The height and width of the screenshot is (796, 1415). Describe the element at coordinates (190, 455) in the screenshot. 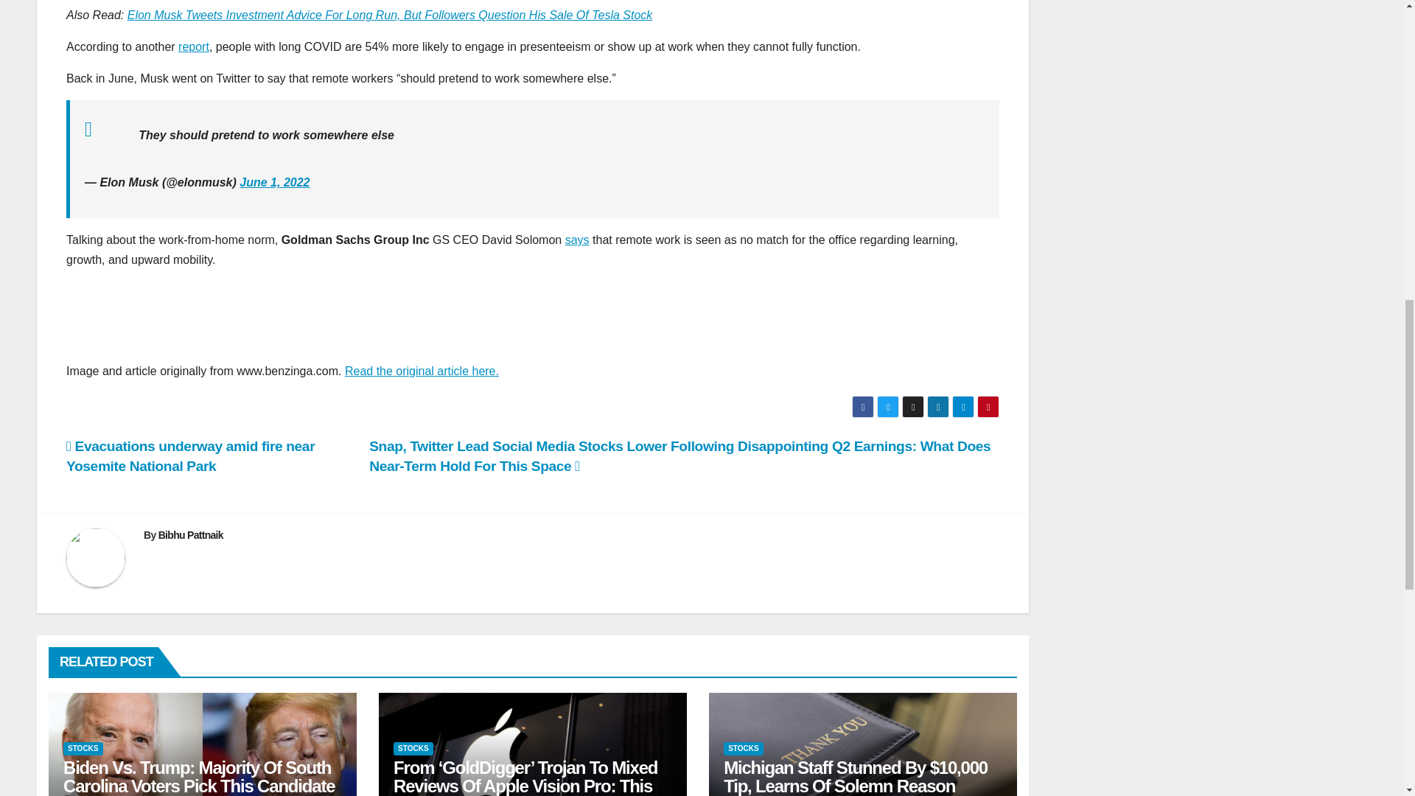

I see `Evacuations underway amid fire near Yosemite National Park` at that location.